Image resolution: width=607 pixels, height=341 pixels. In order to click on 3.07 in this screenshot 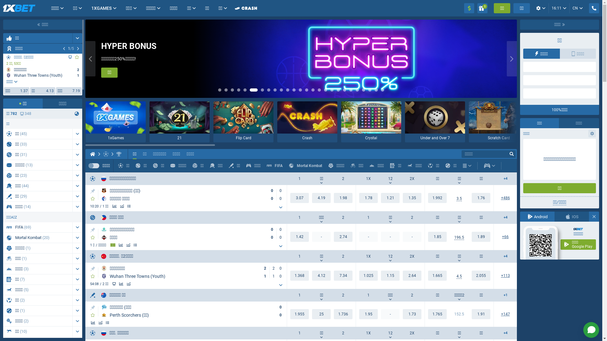, I will do `click(300, 198)`.